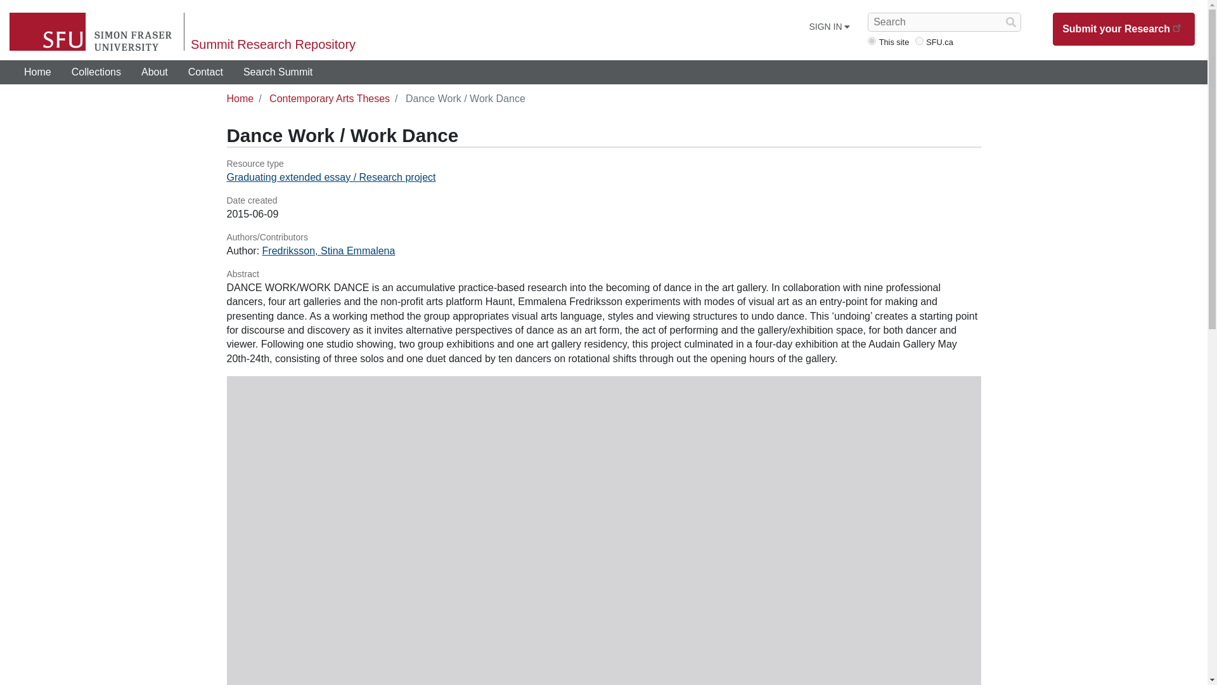 The height and width of the screenshot is (685, 1217). Describe the element at coordinates (155, 72) in the screenshot. I see `About this site` at that location.